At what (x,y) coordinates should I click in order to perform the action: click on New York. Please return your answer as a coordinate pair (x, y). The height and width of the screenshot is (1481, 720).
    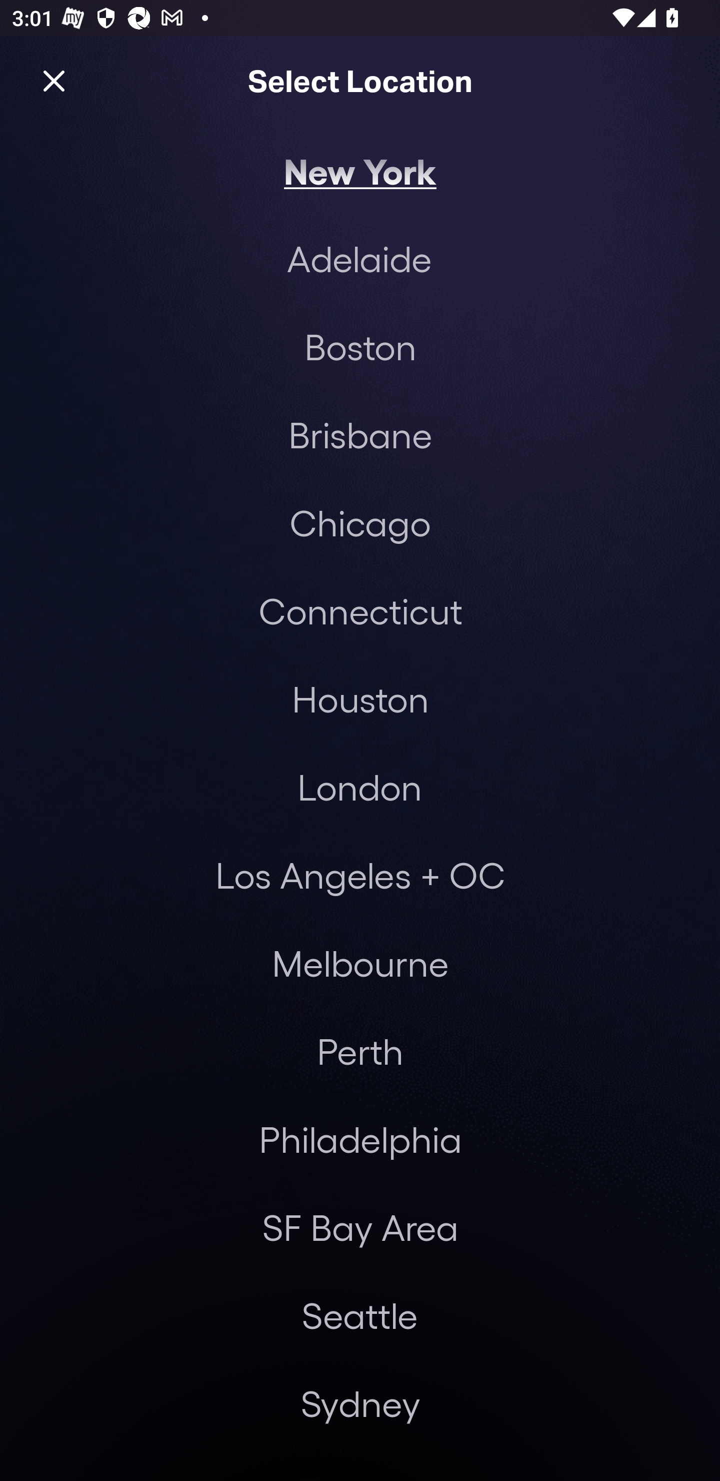
    Looking at the image, I should click on (360, 170).